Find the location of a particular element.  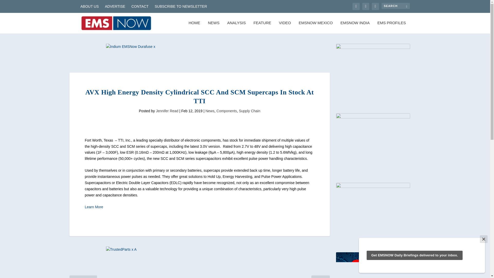

Search for: is located at coordinates (395, 6).